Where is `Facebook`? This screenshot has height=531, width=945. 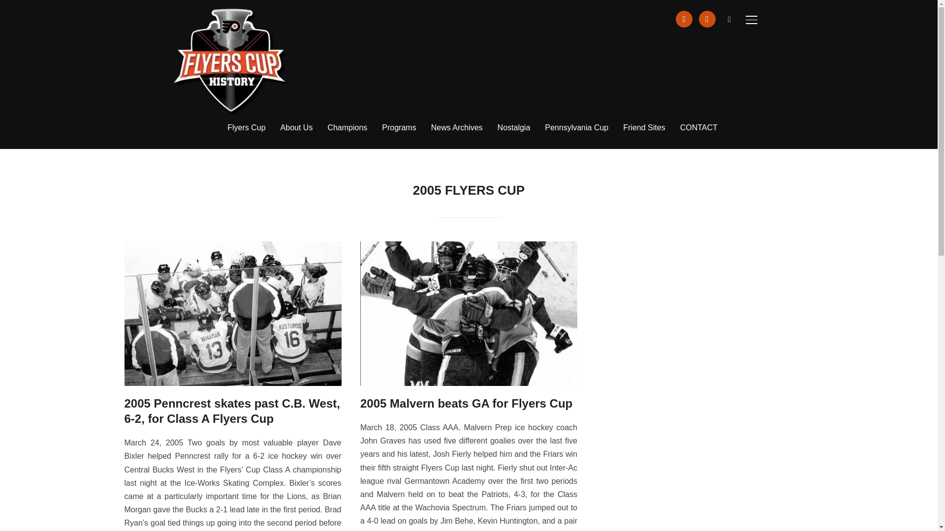
Facebook is located at coordinates (684, 19).